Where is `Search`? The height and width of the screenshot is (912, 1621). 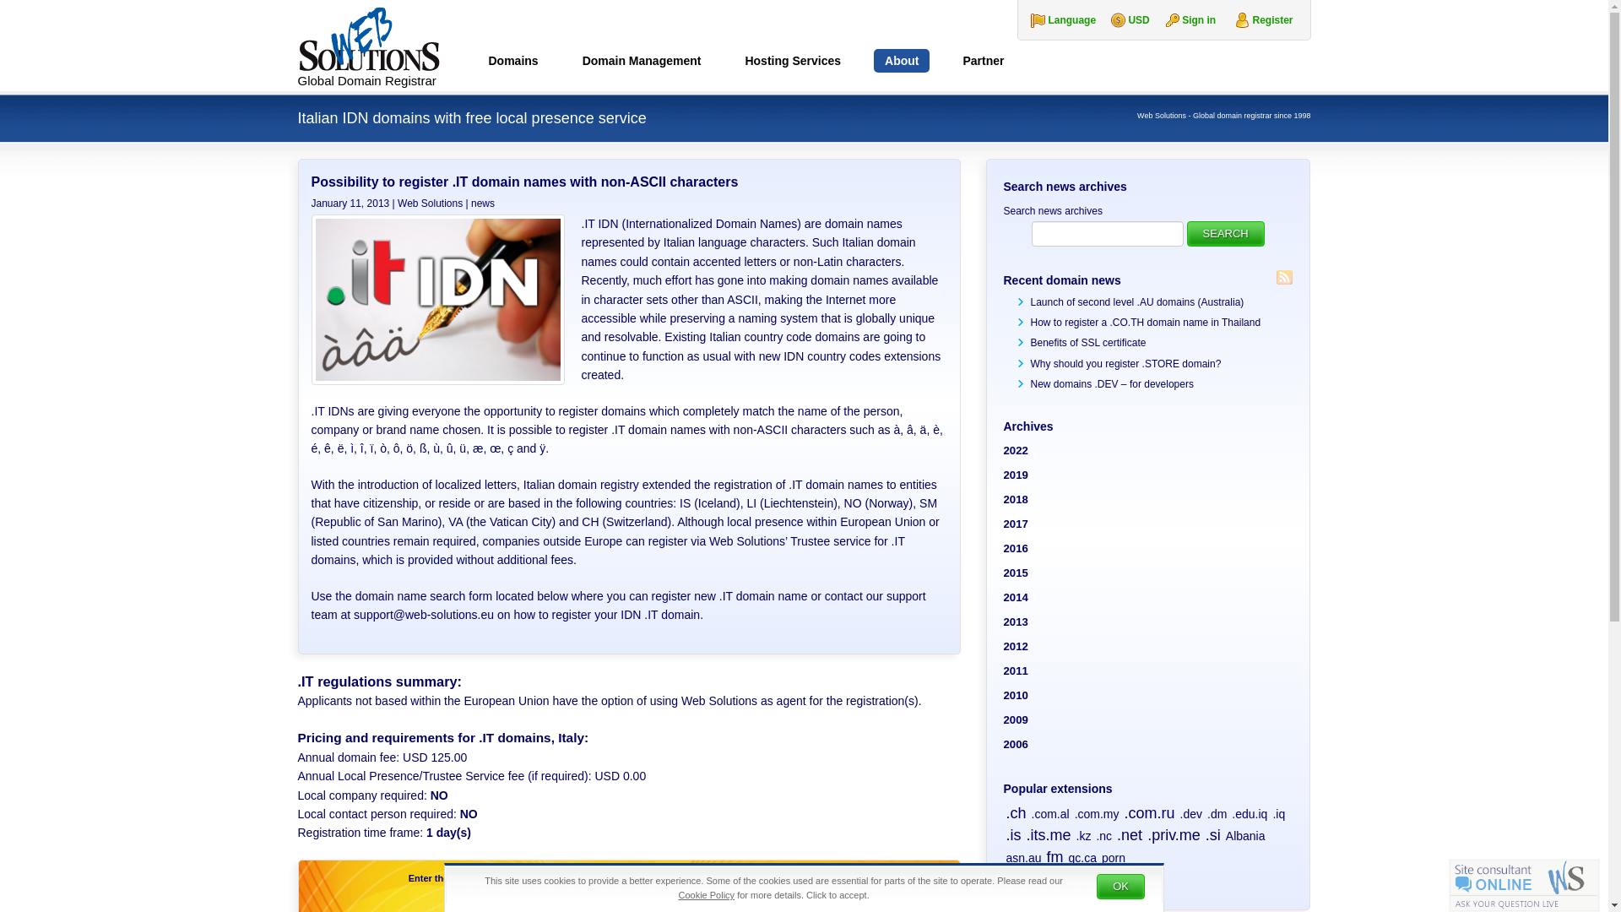
Search is located at coordinates (1225, 233).